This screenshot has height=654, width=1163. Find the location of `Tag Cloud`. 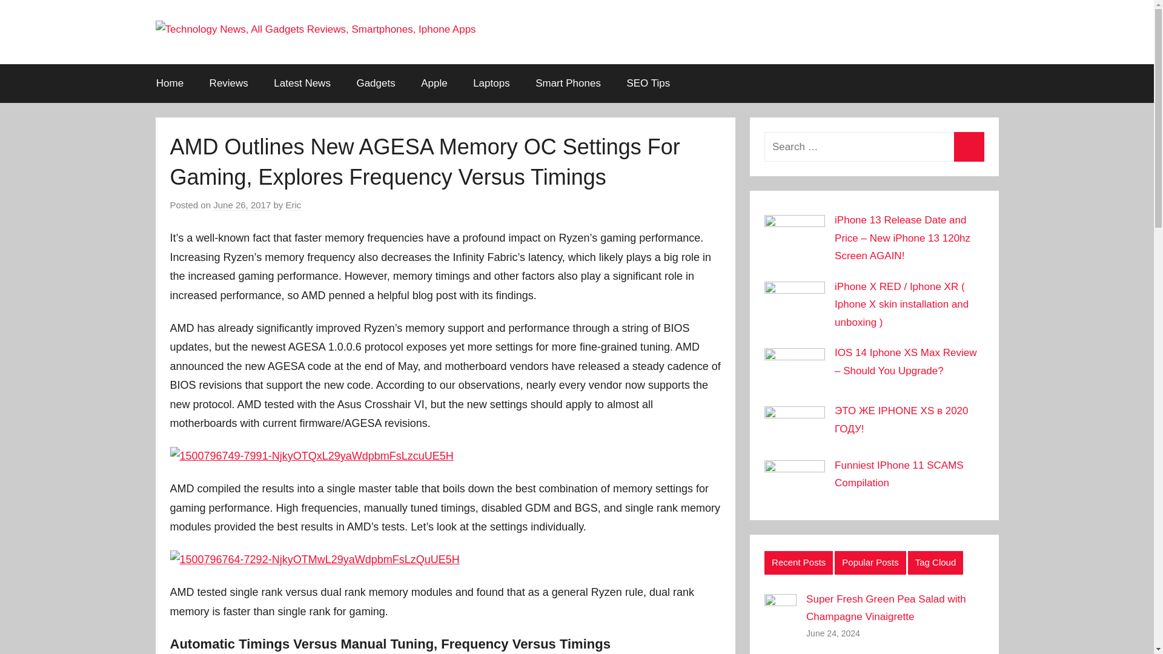

Tag Cloud is located at coordinates (936, 563).